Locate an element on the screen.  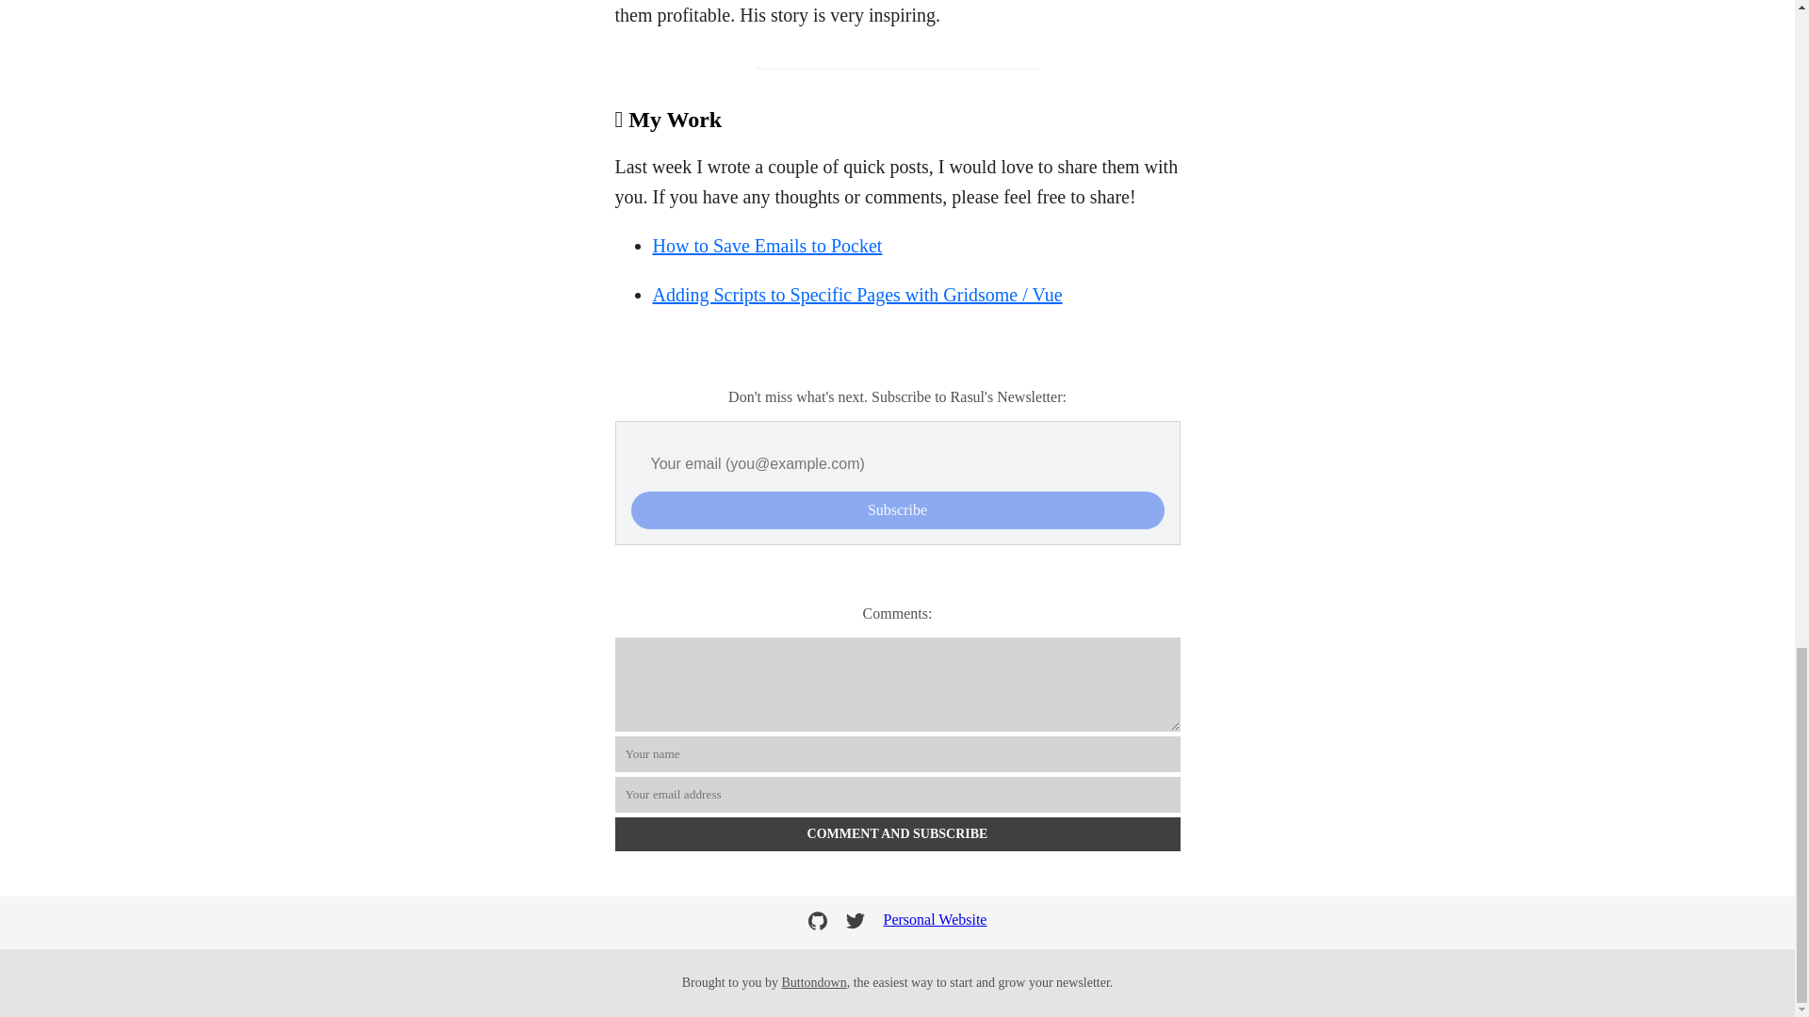
COMMENT AND SUBSCRIBE is located at coordinates (897, 834).